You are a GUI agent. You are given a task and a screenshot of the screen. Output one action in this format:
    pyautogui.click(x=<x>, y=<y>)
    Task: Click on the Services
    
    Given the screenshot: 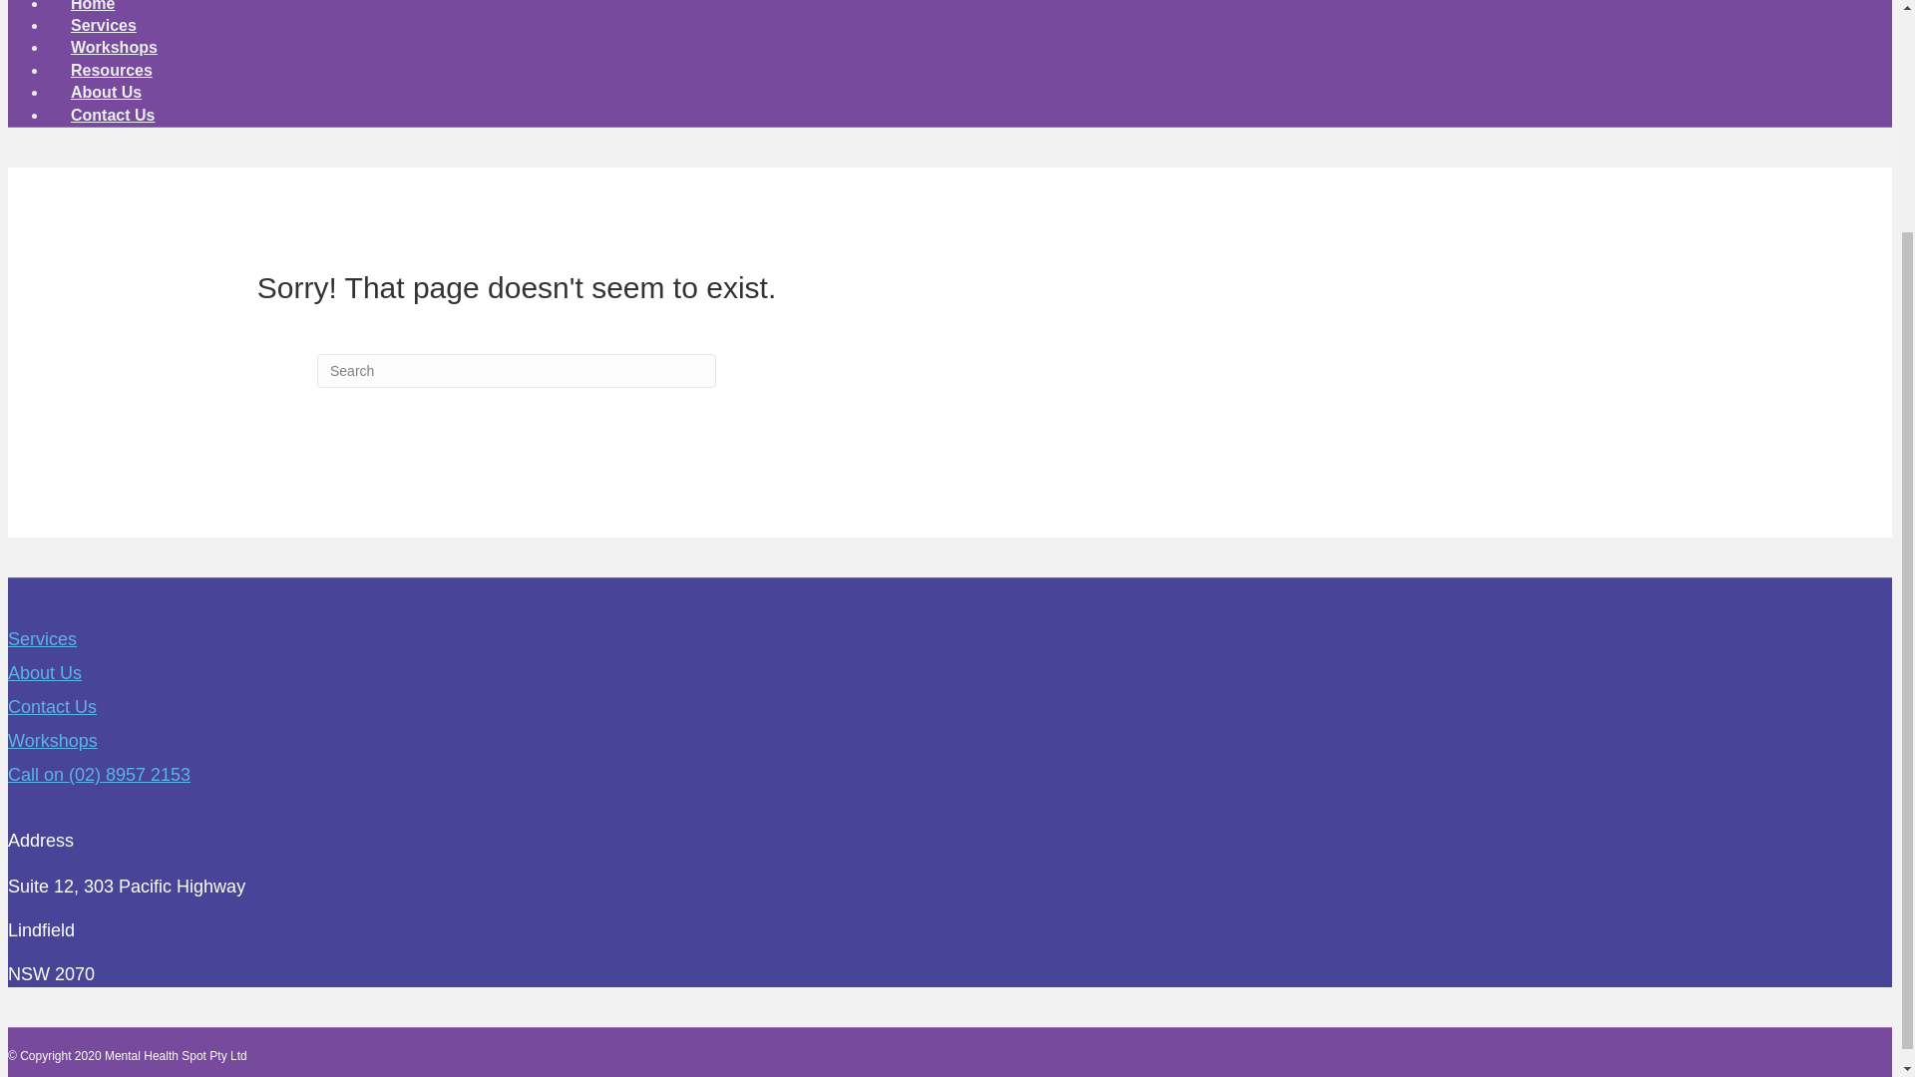 What is the action you would take?
    pyautogui.click(x=42, y=638)
    